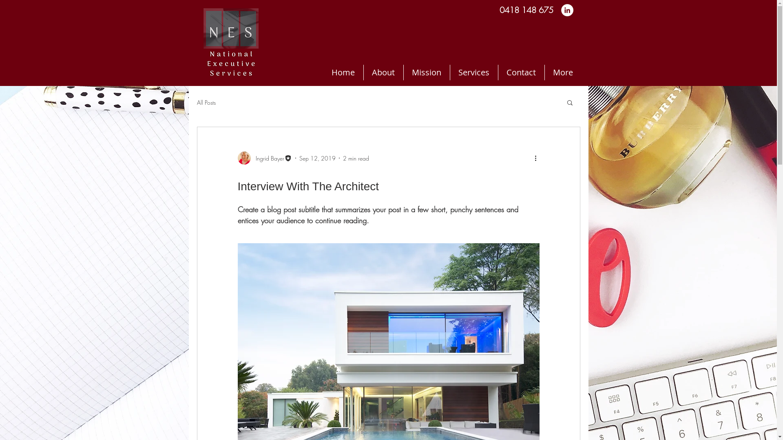 This screenshot has width=783, height=440. Describe the element at coordinates (426, 73) in the screenshot. I see `Mission` at that location.